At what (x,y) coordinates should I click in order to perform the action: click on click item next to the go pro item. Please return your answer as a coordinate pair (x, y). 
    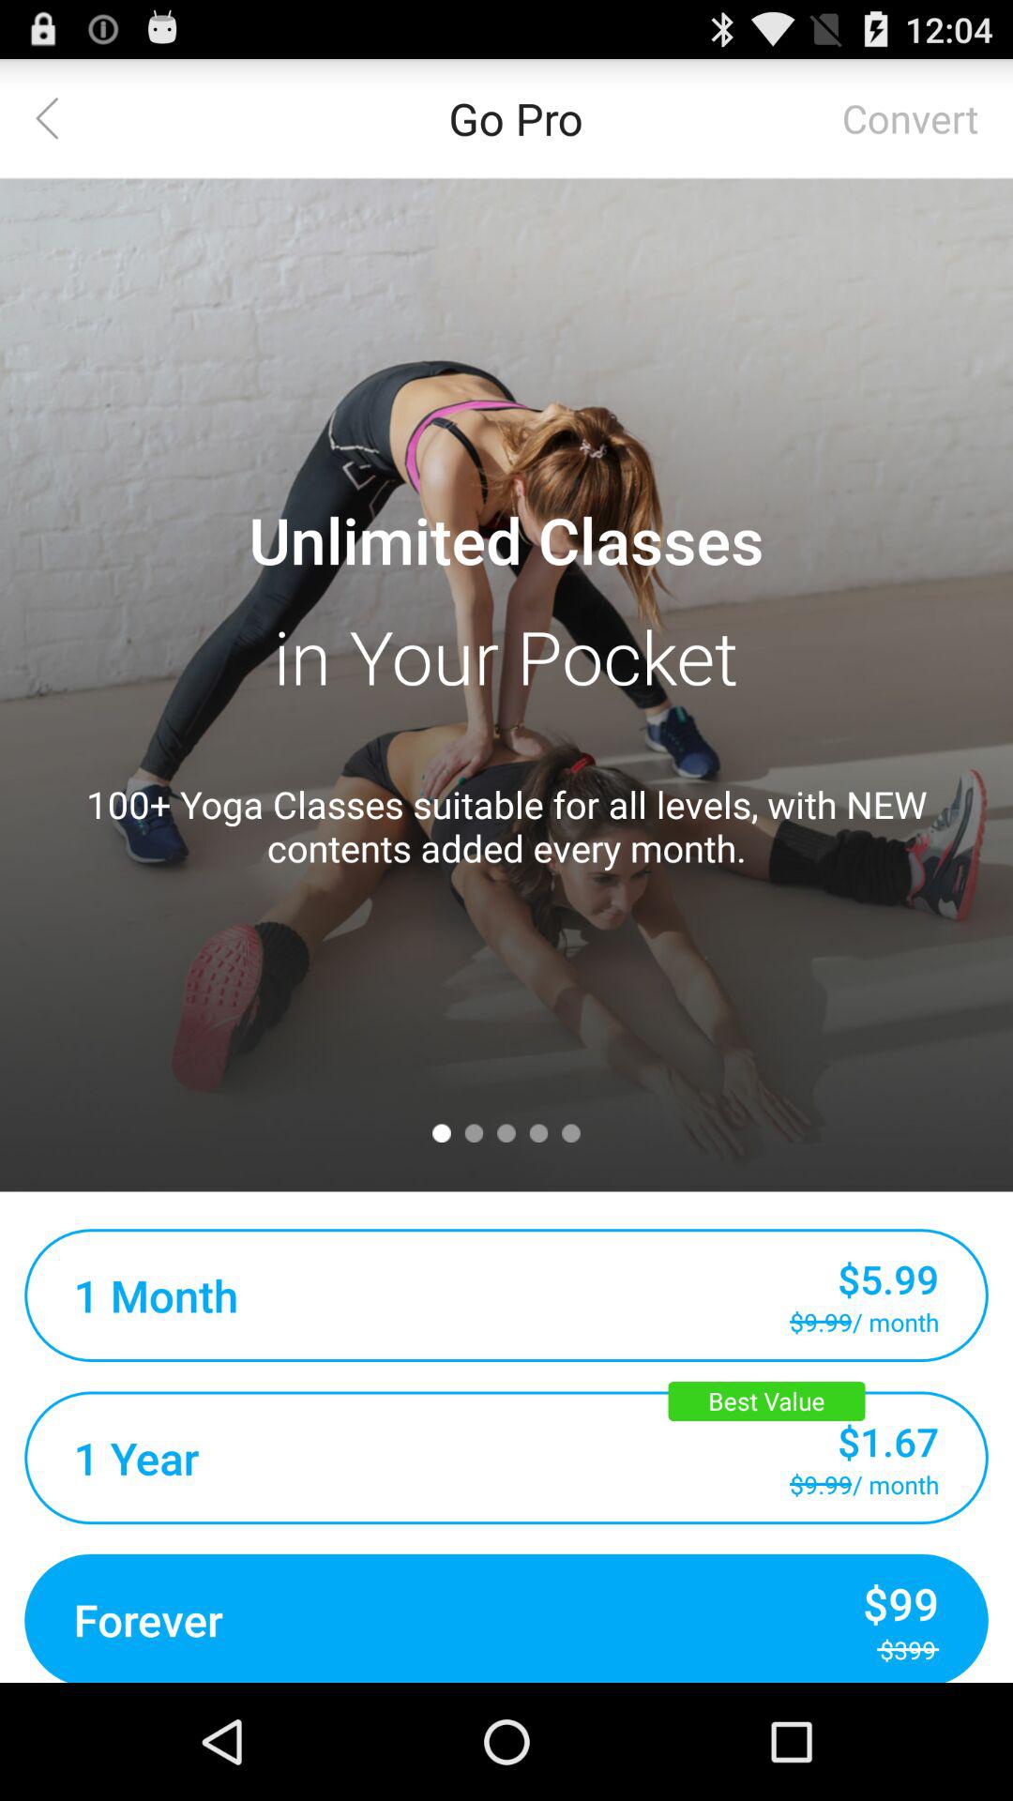
    Looking at the image, I should click on (910, 118).